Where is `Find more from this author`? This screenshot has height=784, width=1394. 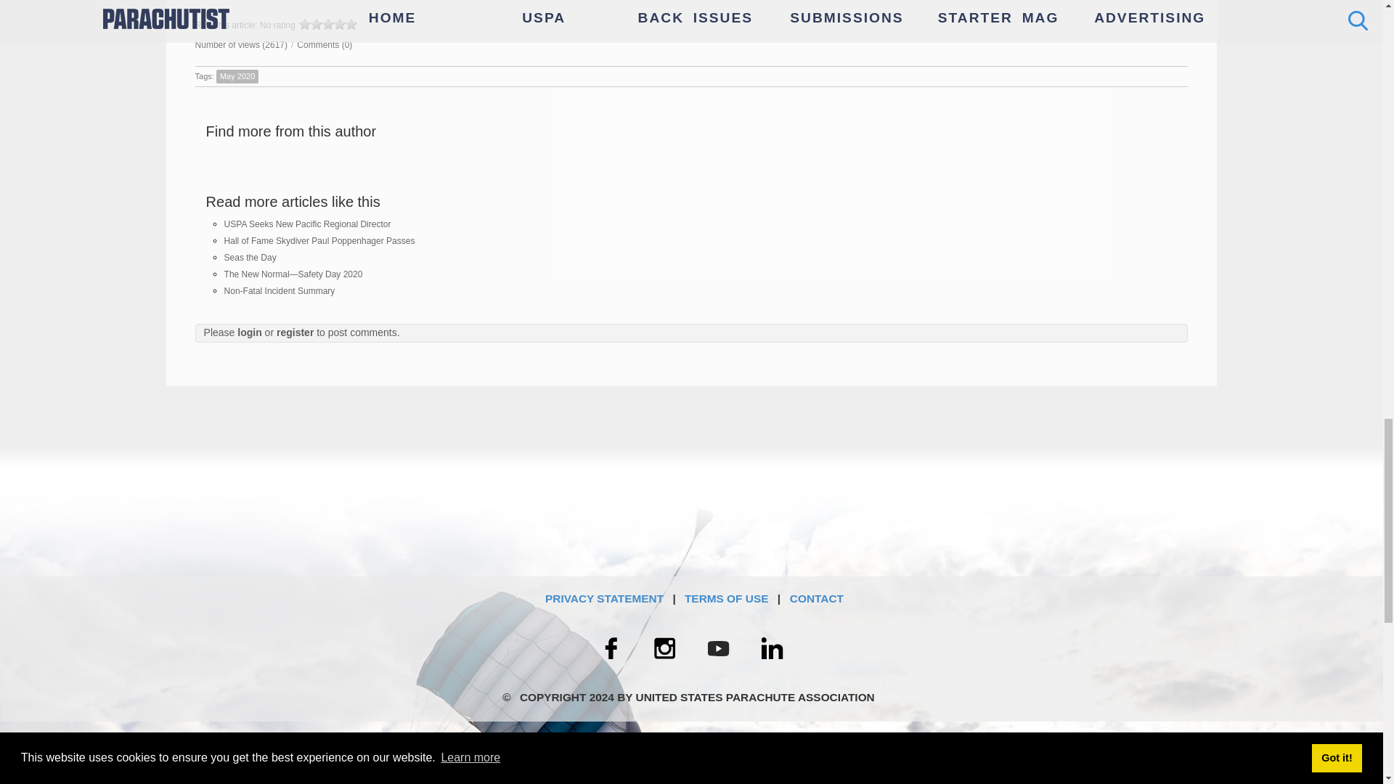 Find more from this author is located at coordinates (291, 131).